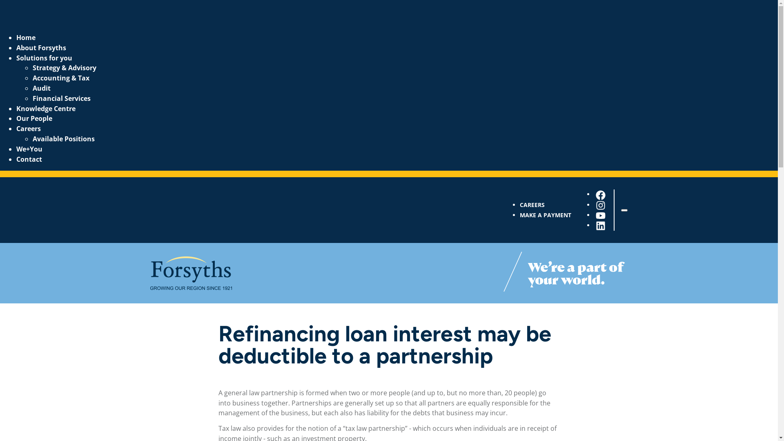 This screenshot has height=441, width=784. Describe the element at coordinates (64, 139) in the screenshot. I see `Available Positions` at that location.